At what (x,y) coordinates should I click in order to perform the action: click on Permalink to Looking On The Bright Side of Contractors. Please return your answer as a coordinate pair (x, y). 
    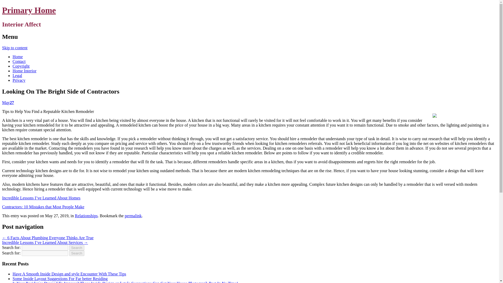
    Looking at the image, I should click on (133, 215).